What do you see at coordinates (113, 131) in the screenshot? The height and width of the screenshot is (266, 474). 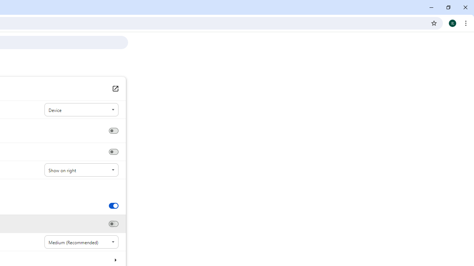 I see `Show home button` at bounding box center [113, 131].